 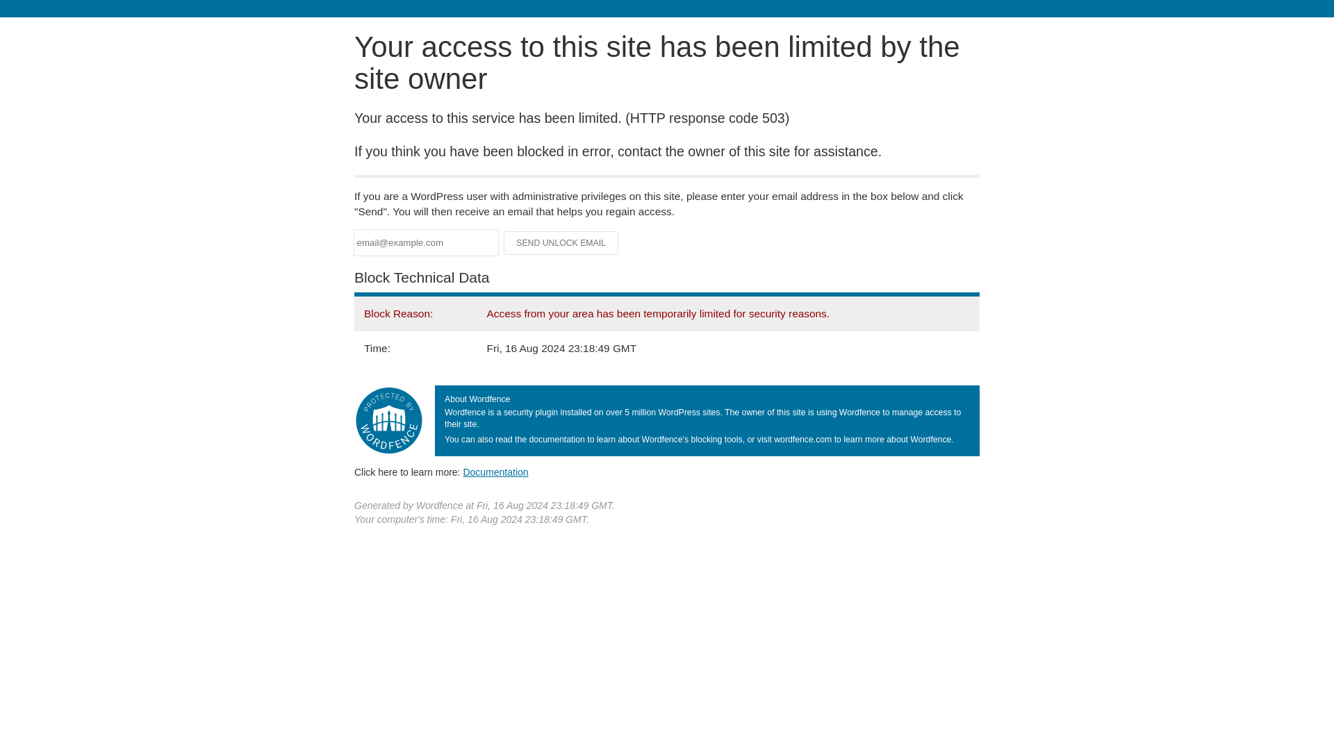 What do you see at coordinates (561, 243) in the screenshot?
I see `Send Unlock Email` at bounding box center [561, 243].